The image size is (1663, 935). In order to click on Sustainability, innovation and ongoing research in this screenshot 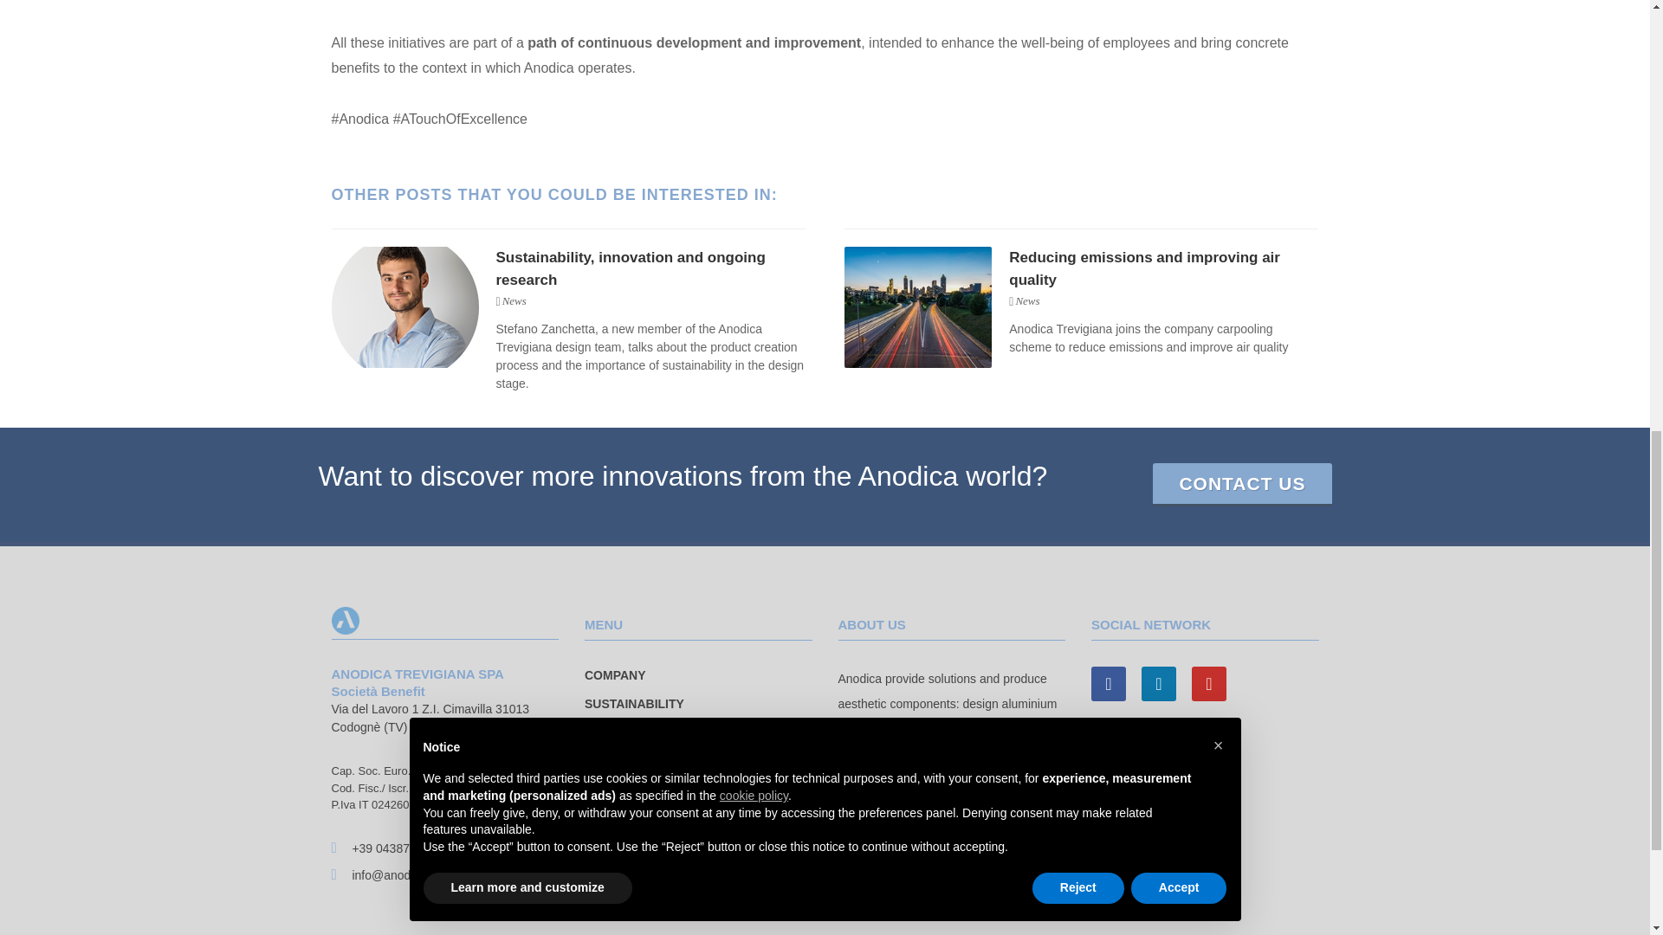, I will do `click(631, 268)`.